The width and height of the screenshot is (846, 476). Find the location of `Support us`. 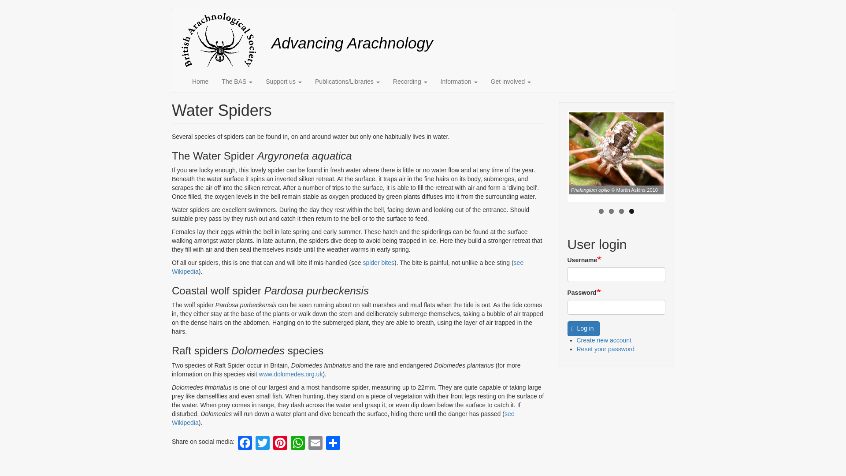

Support us is located at coordinates (284, 81).